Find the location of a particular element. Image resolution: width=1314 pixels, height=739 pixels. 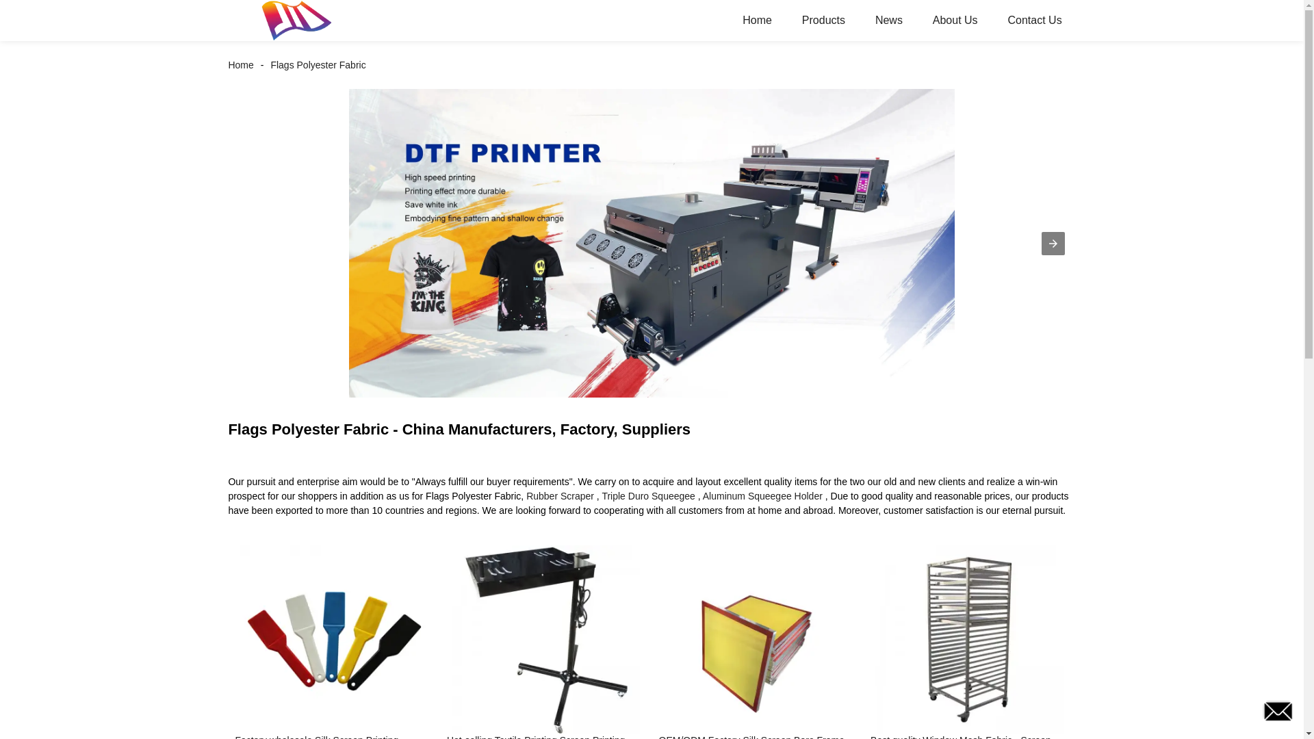

Products is located at coordinates (824, 21).